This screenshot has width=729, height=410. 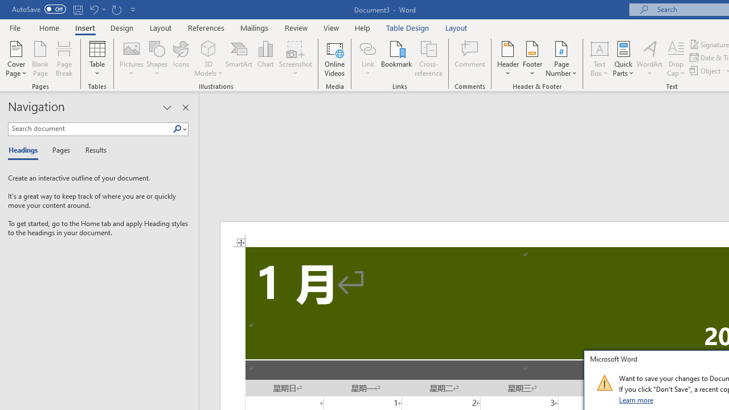 I want to click on Quick Parts, so click(x=623, y=58).